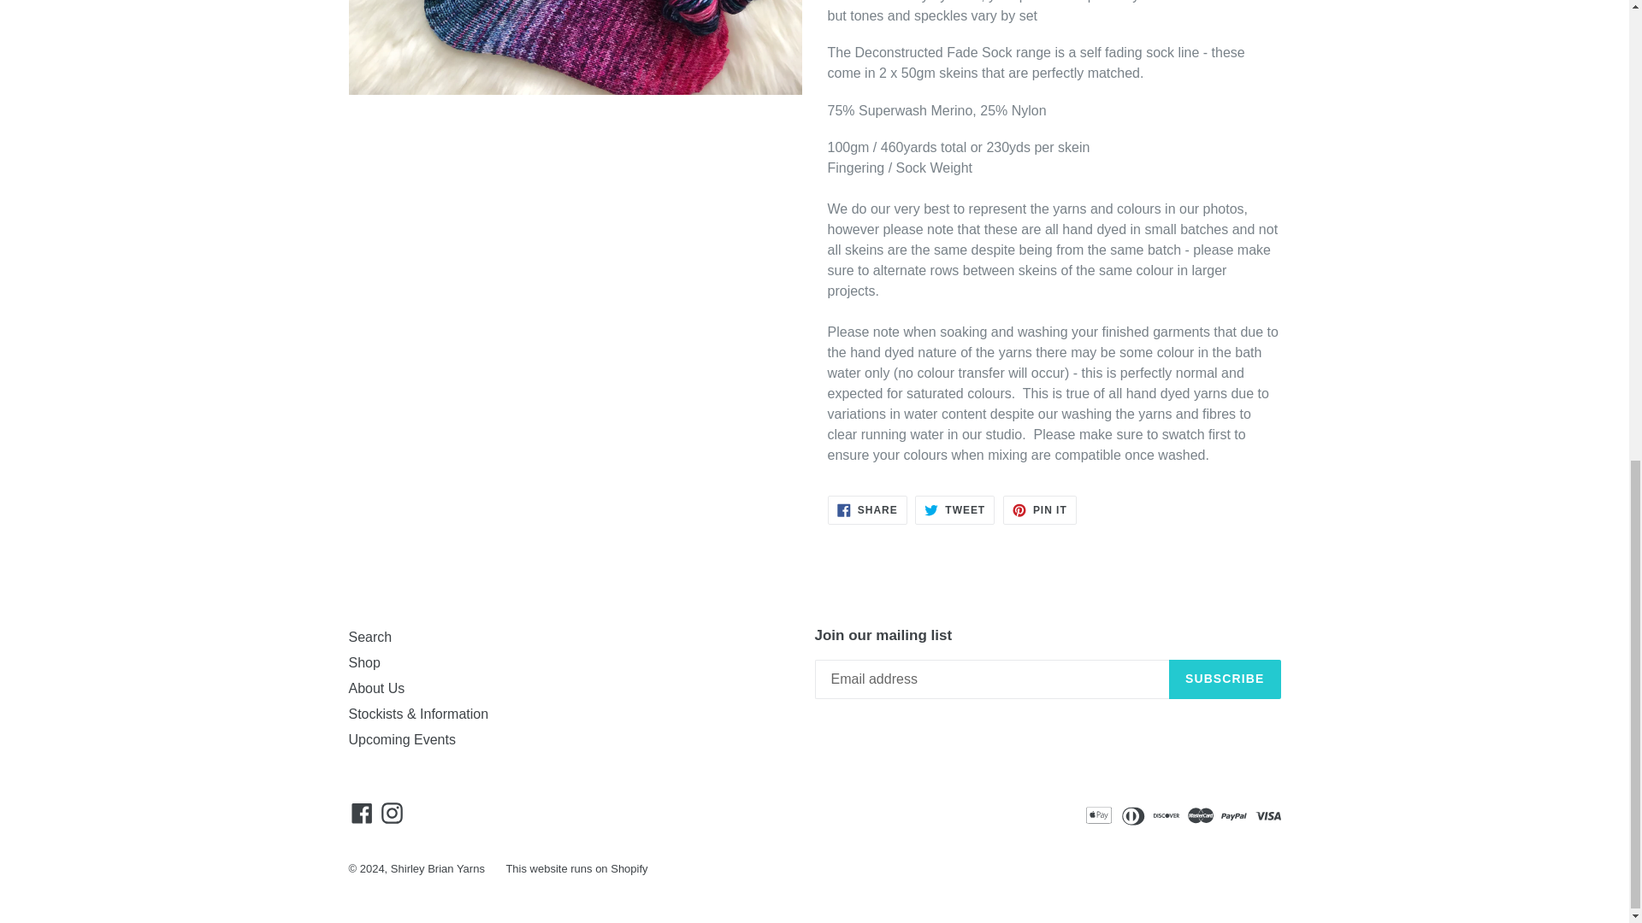  What do you see at coordinates (369, 636) in the screenshot?
I see `Instagram` at bounding box center [369, 636].